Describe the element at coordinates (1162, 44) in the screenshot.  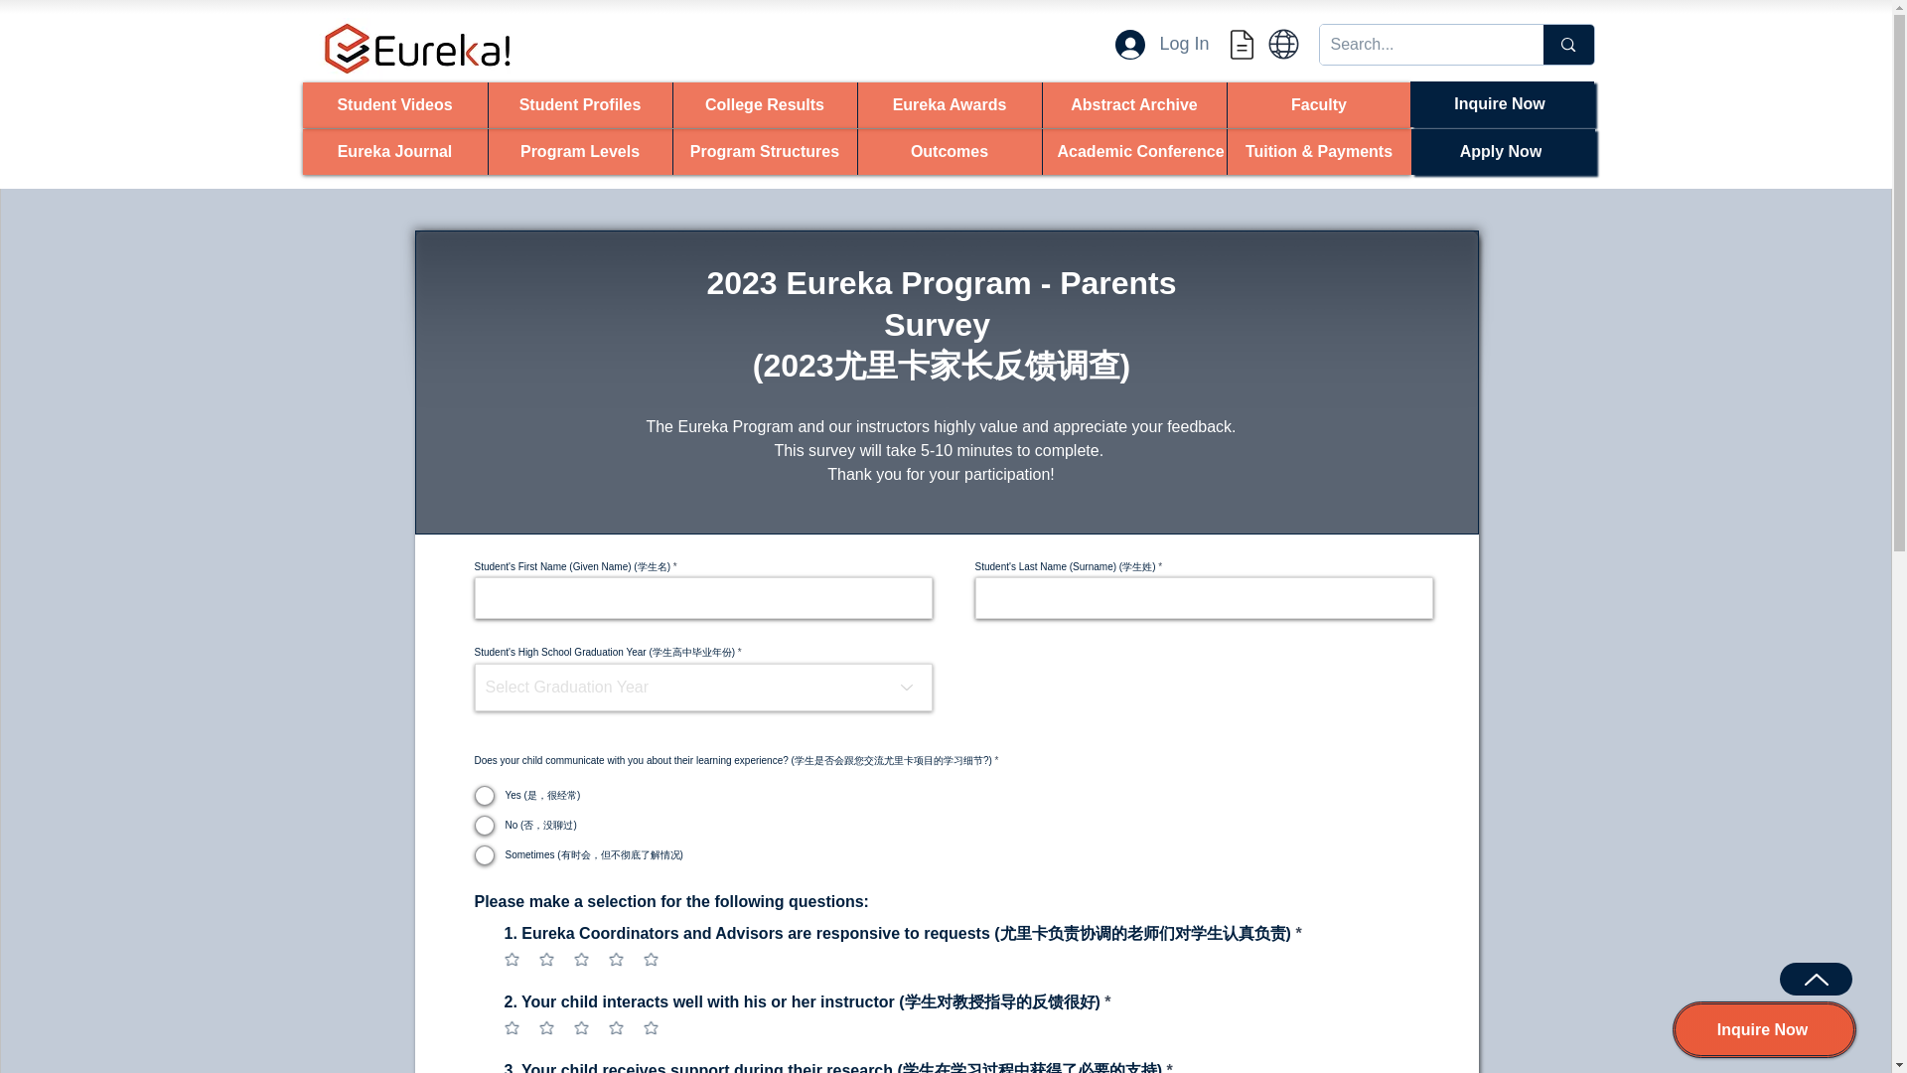
I see `Log In` at that location.